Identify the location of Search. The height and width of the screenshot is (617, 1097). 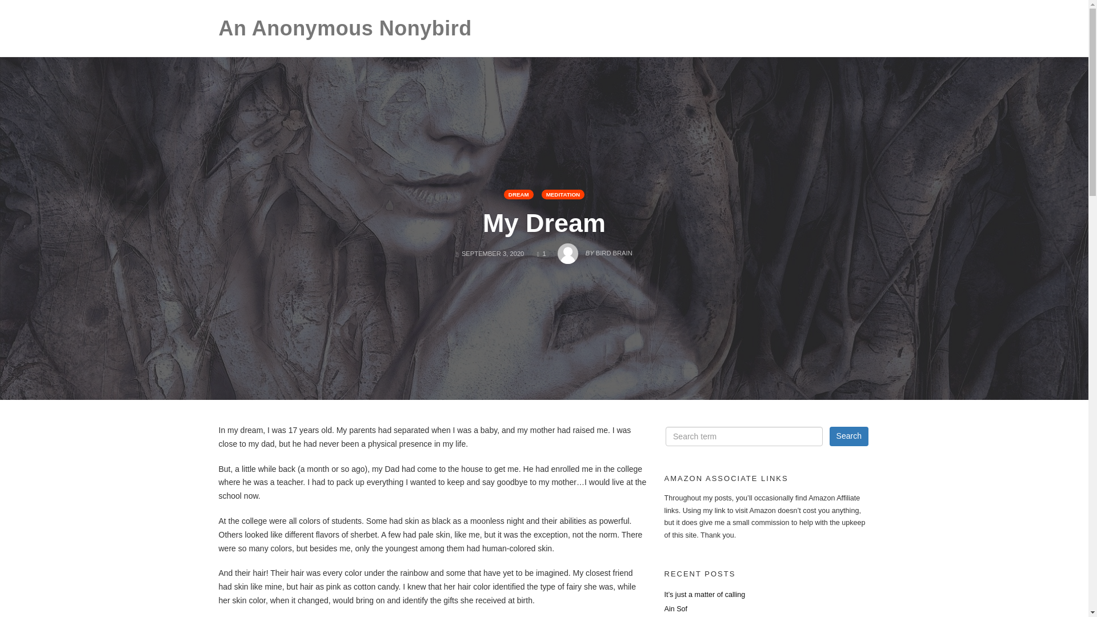
(849, 436).